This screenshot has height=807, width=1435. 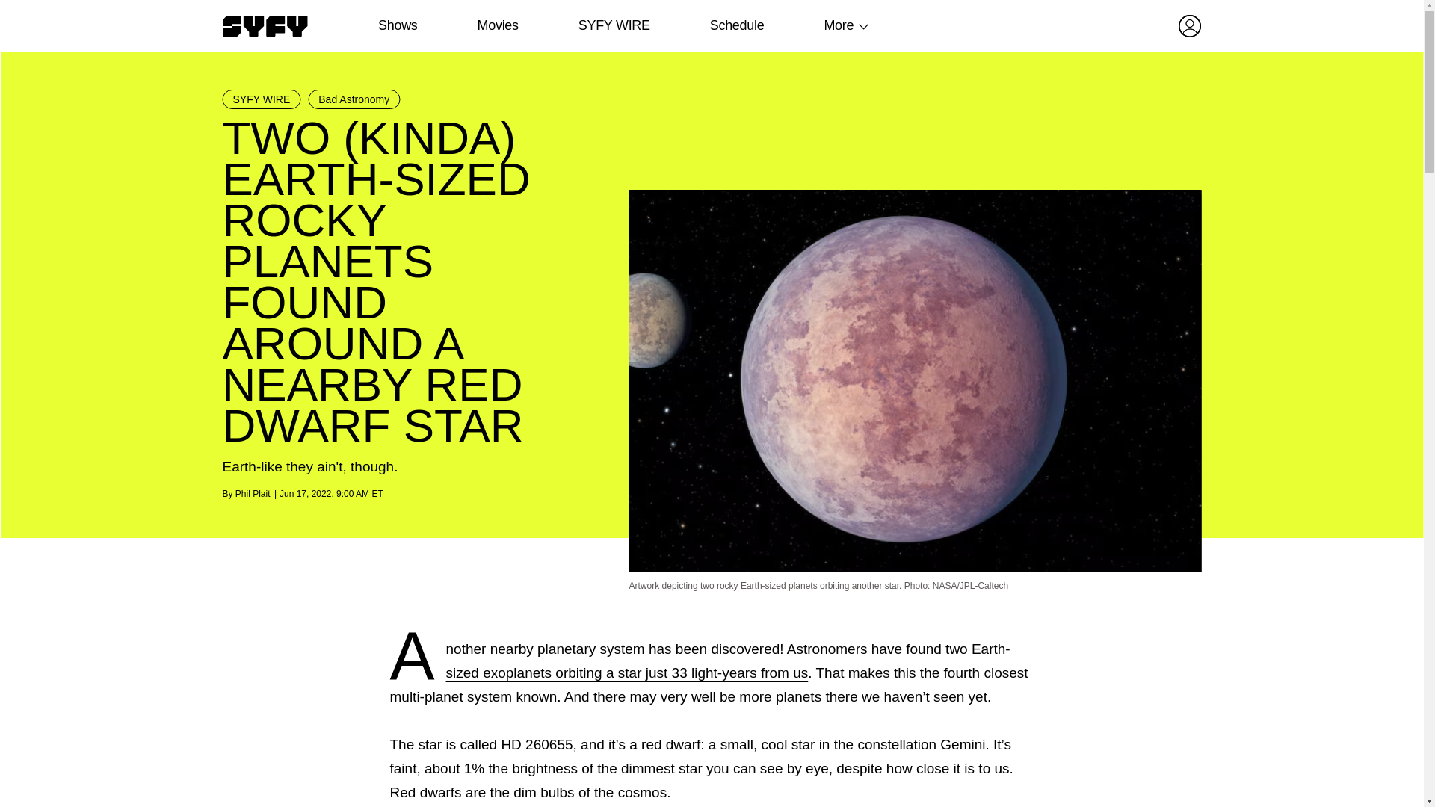 I want to click on SYFY WIRE, so click(x=614, y=25).